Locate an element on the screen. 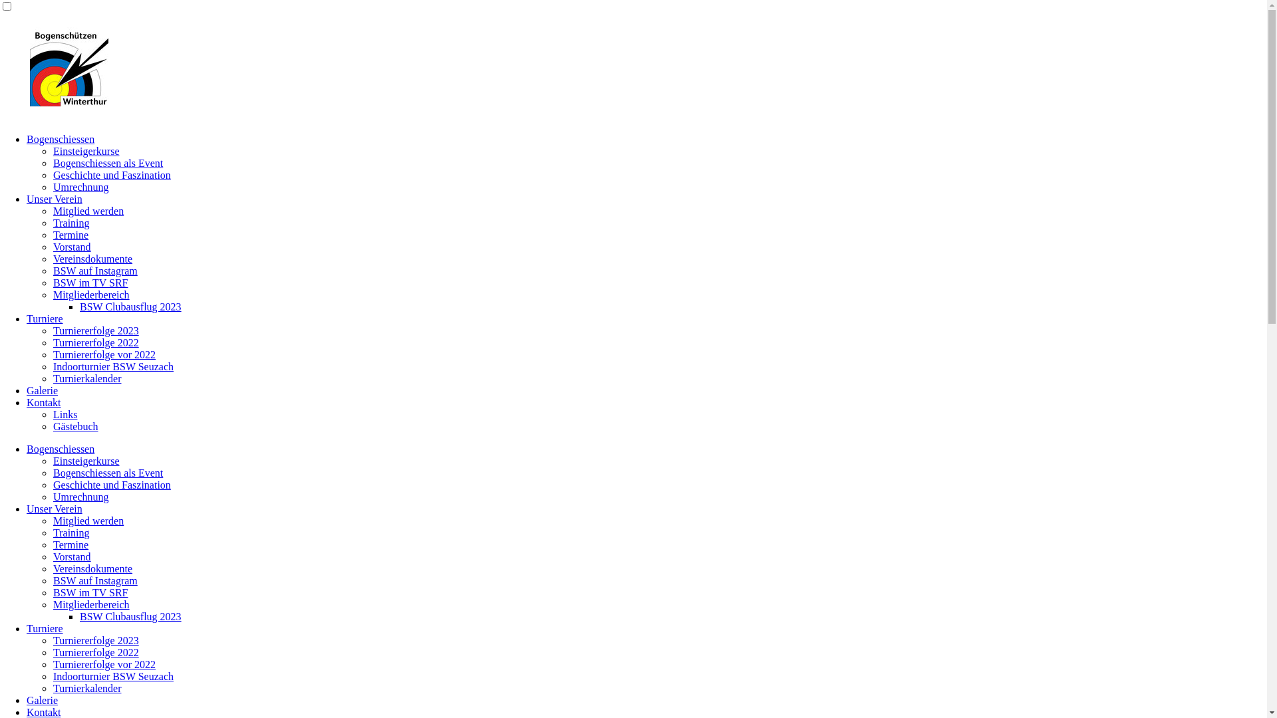  Turniere is located at coordinates (45, 319).